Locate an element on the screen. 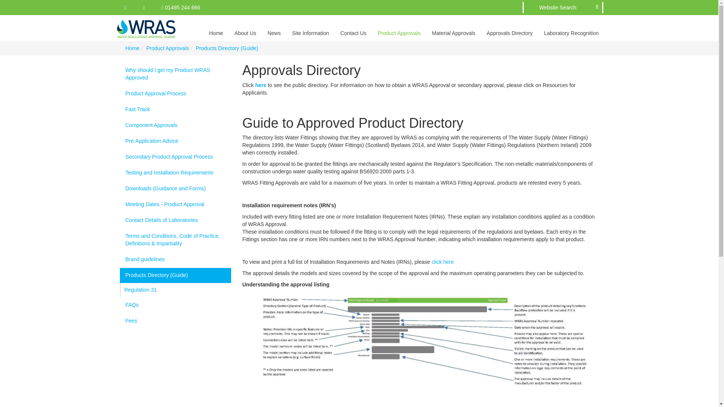 The width and height of the screenshot is (724, 407). Product Approval Process is located at coordinates (175, 93).